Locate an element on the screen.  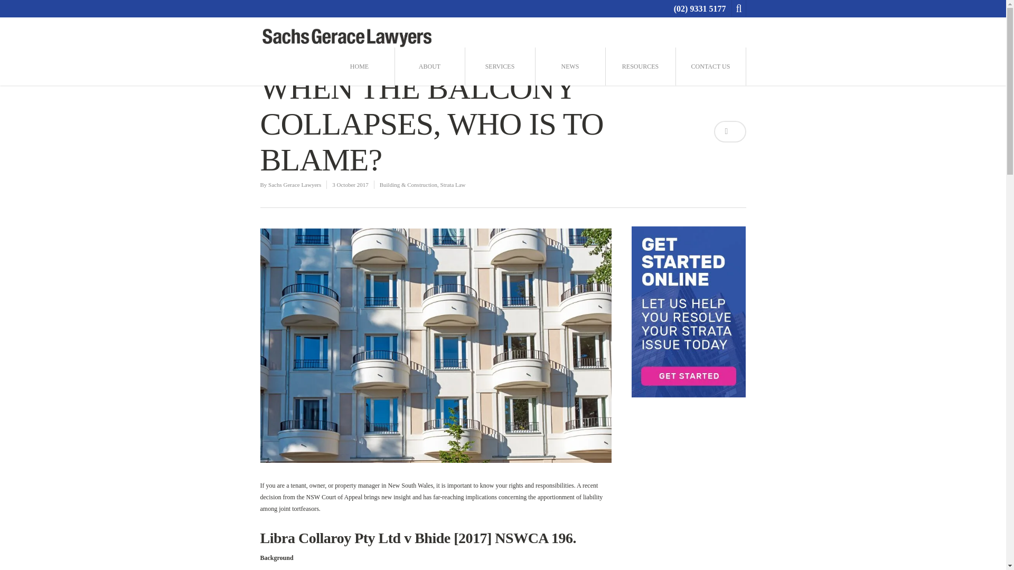
CONTACT US is located at coordinates (710, 66).